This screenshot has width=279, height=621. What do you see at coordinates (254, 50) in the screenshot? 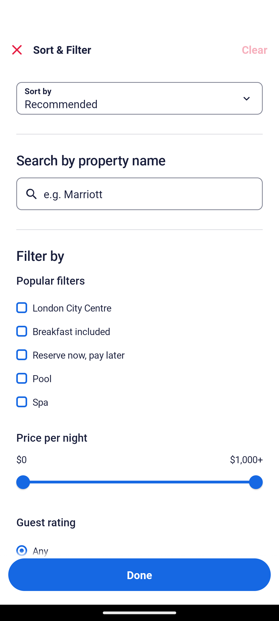
I see `Clear` at bounding box center [254, 50].